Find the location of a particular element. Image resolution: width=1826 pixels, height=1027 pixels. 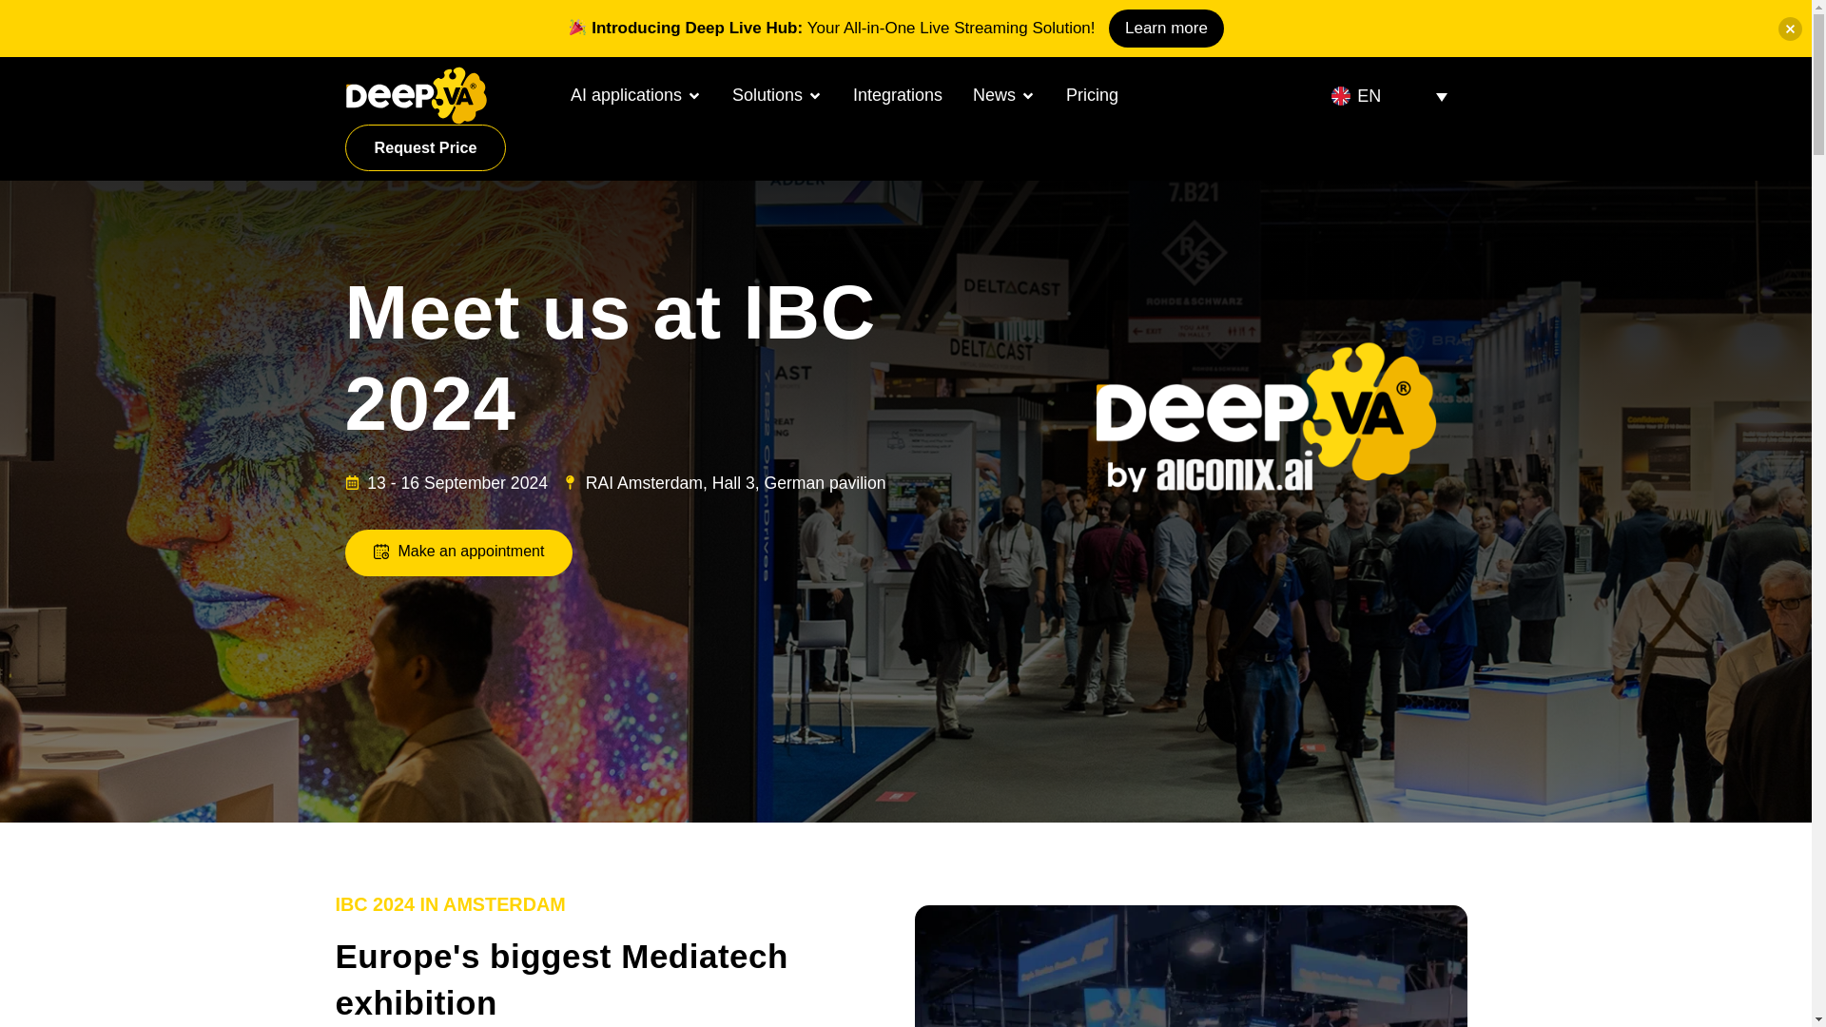

Integrations is located at coordinates (897, 95).